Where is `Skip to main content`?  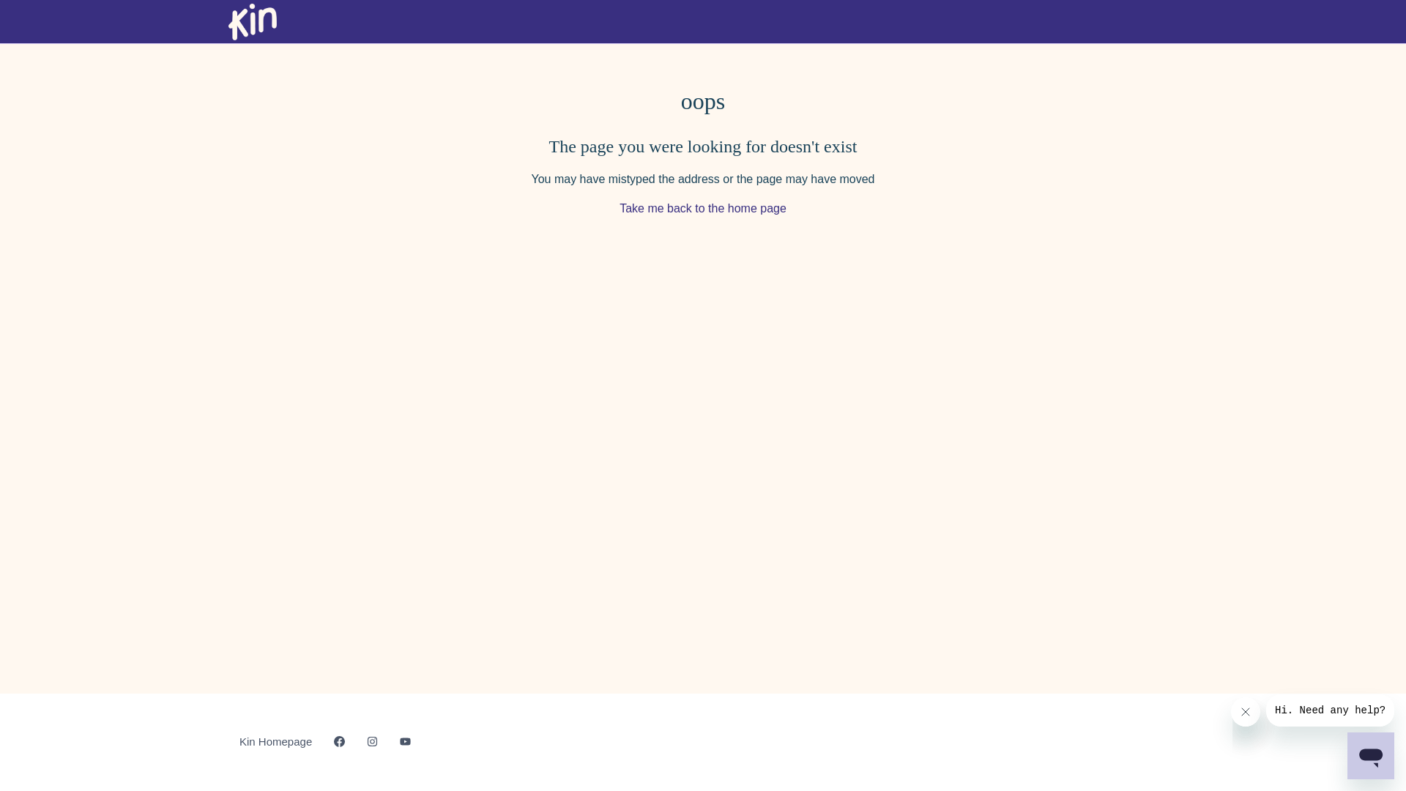 Skip to main content is located at coordinates (0, 0).